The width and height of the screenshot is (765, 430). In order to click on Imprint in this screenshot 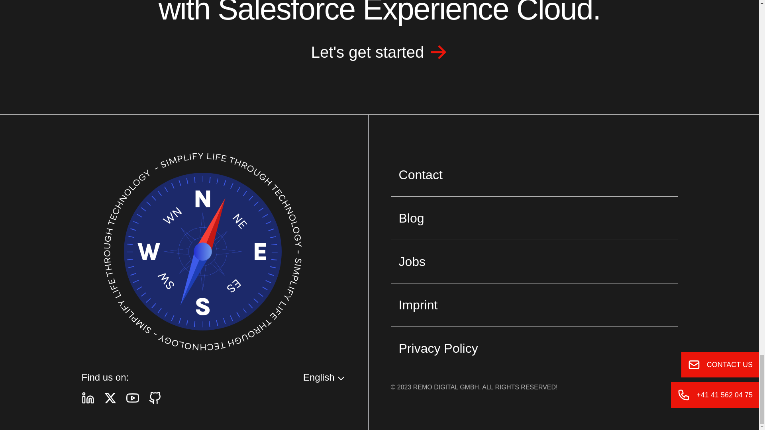, I will do `click(534, 304)`.